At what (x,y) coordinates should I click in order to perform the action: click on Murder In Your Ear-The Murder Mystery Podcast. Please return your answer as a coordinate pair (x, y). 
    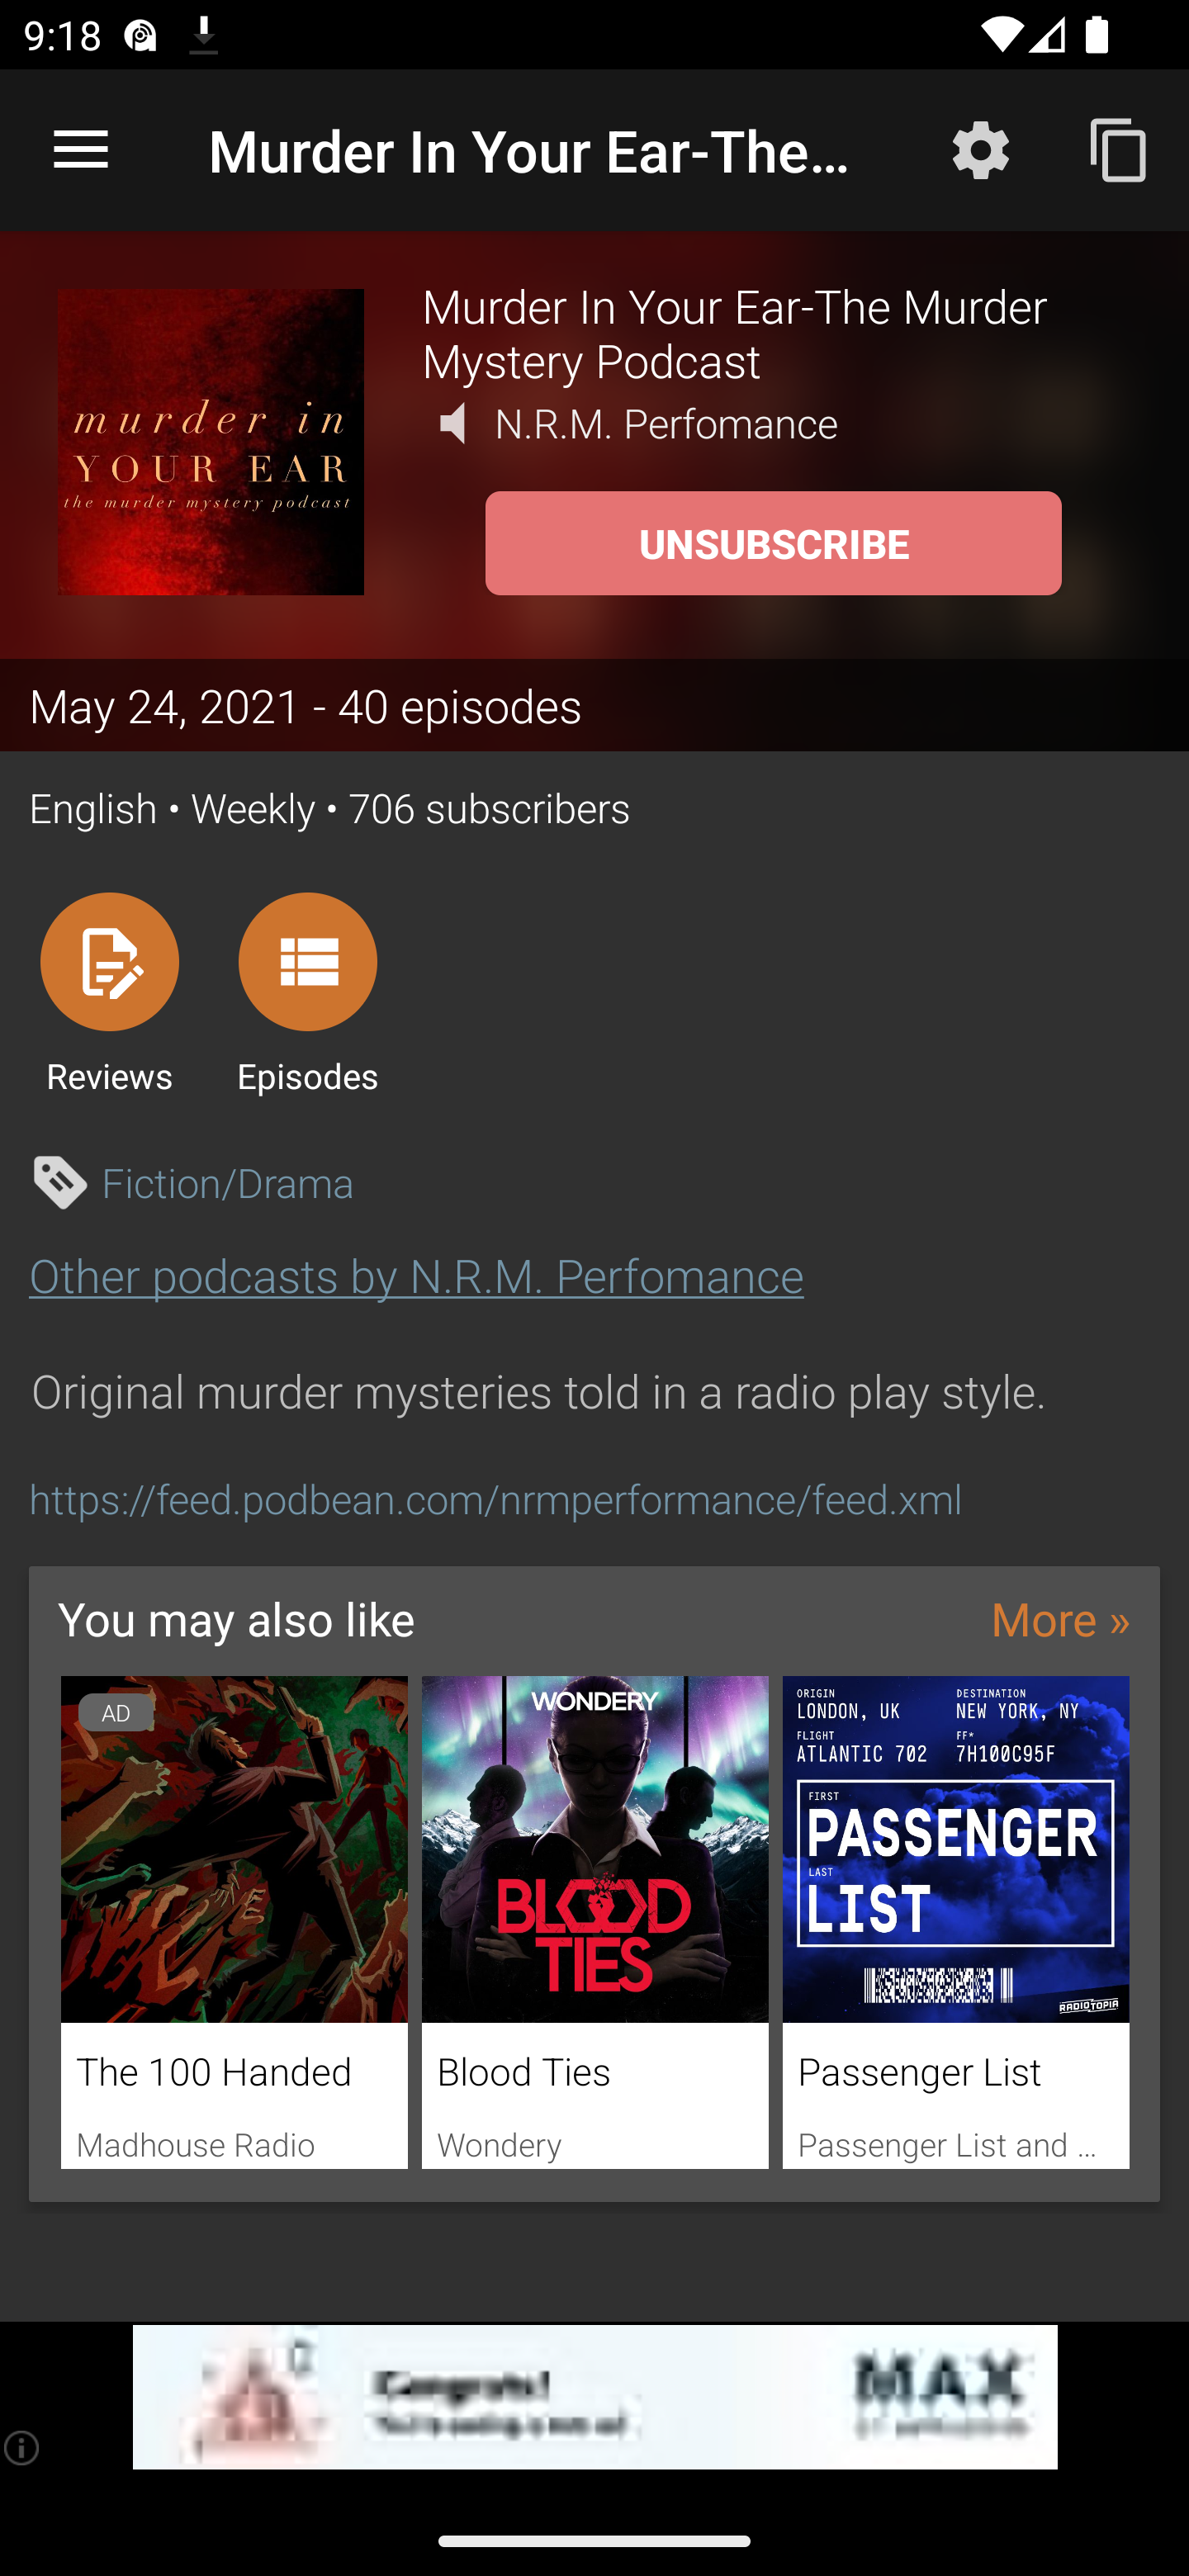
    Looking at the image, I should click on (776, 332).